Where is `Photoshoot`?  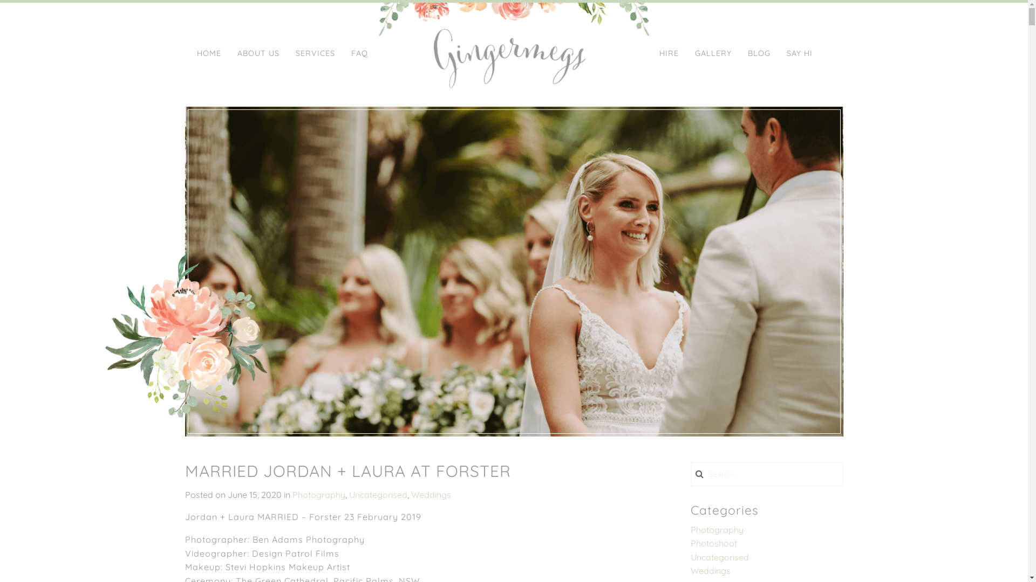 Photoshoot is located at coordinates (714, 543).